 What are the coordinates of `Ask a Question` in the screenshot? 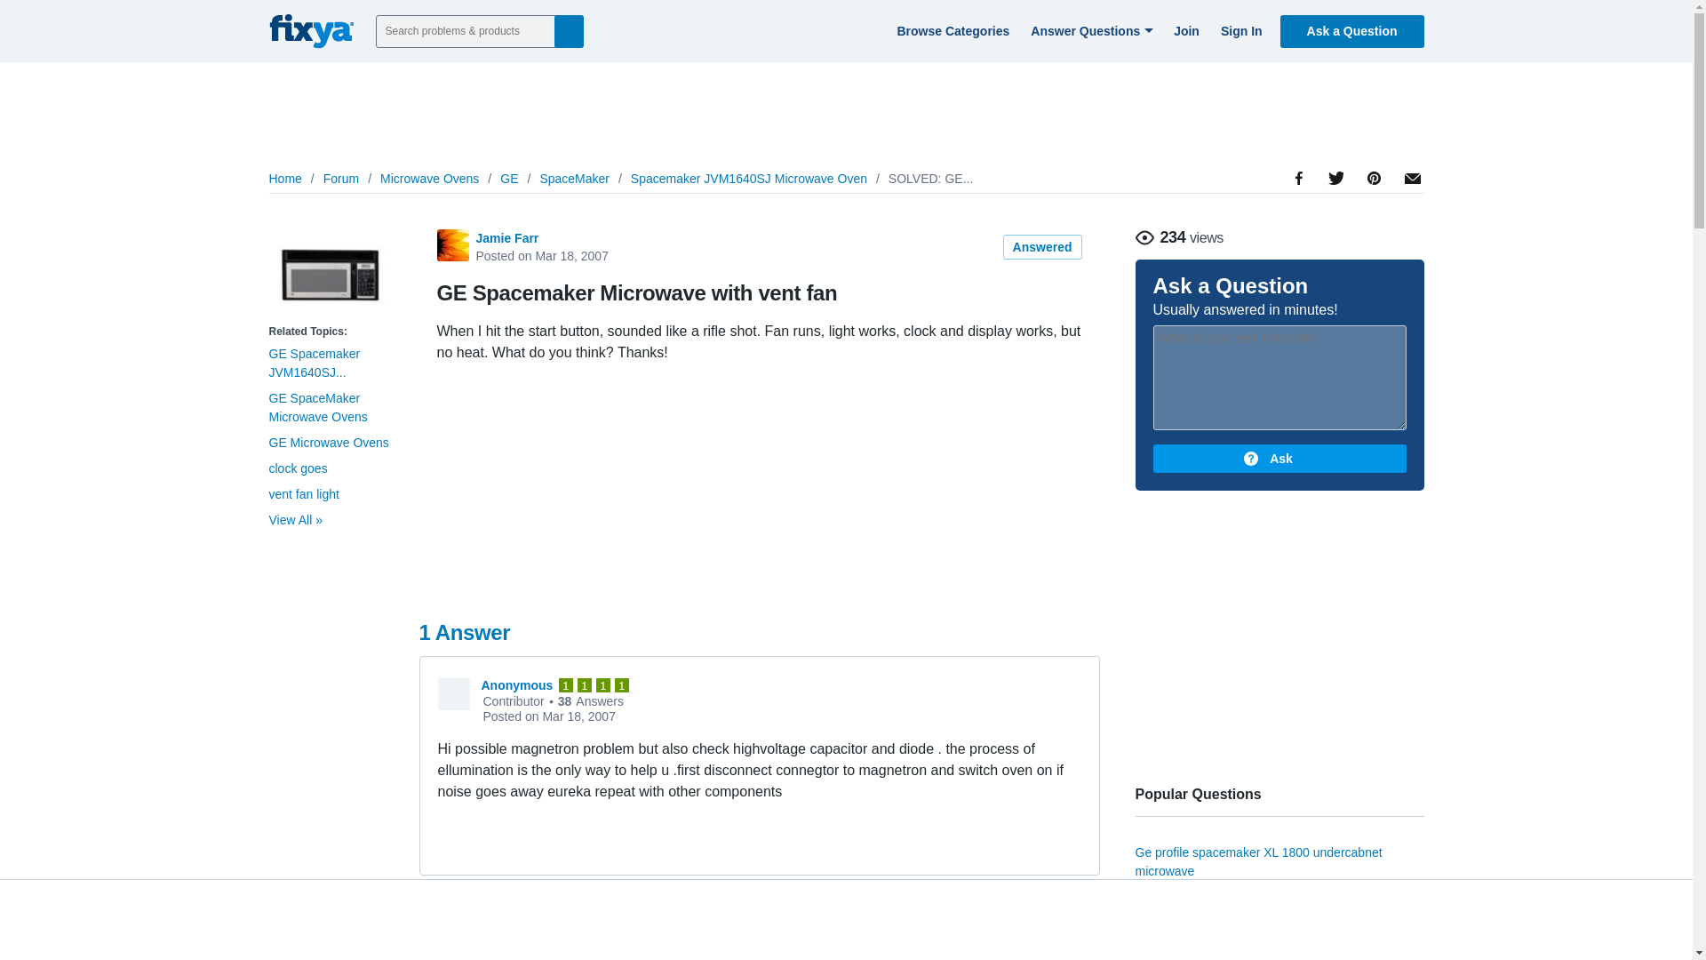 It's located at (1352, 30).